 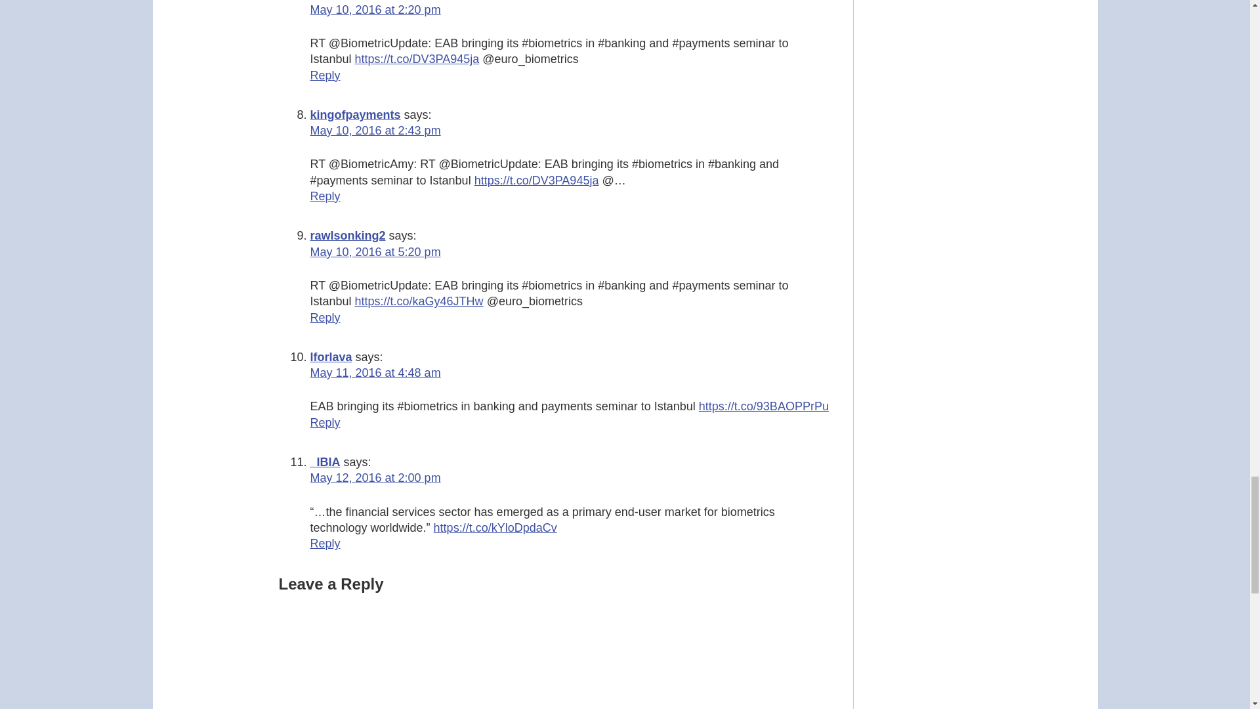 What do you see at coordinates (554, 651) in the screenshot?
I see `Comment Form` at bounding box center [554, 651].